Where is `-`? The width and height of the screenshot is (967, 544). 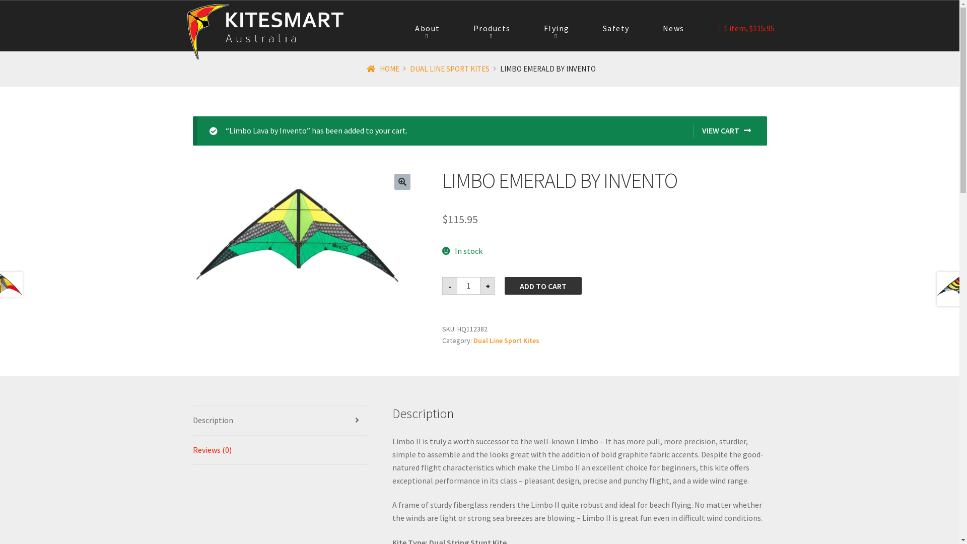 - is located at coordinates (450, 286).